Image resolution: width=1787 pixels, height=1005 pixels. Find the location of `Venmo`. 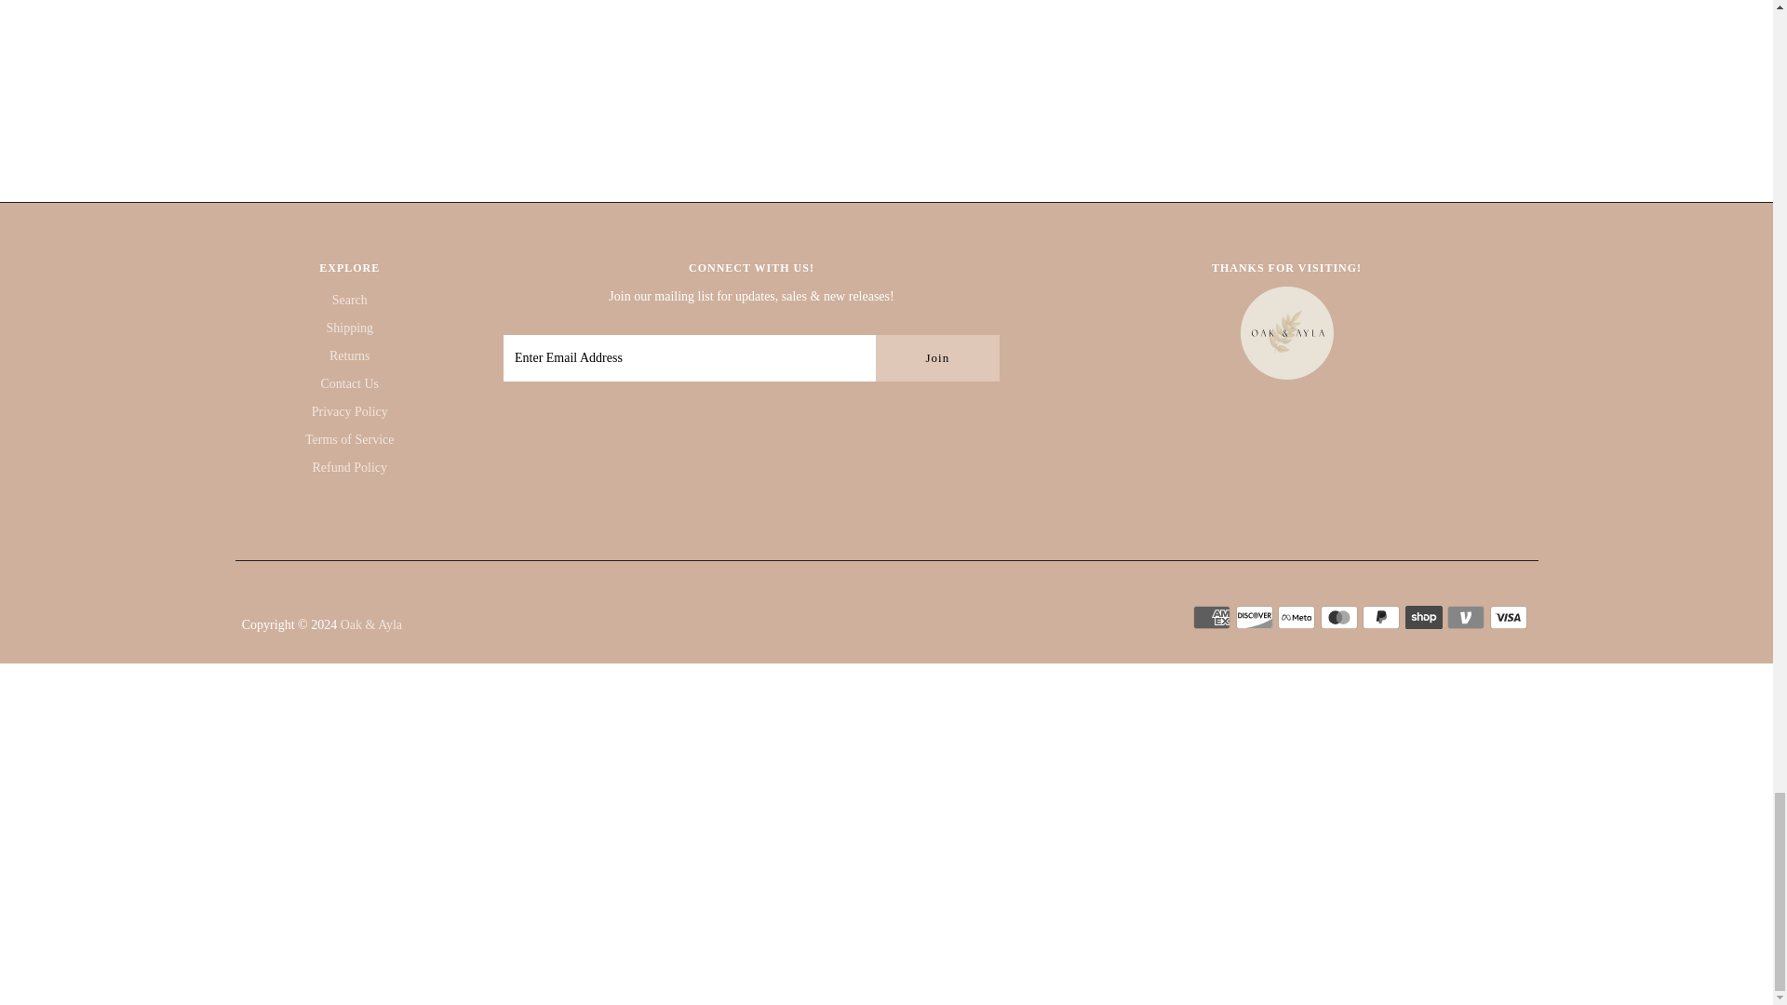

Venmo is located at coordinates (1466, 618).